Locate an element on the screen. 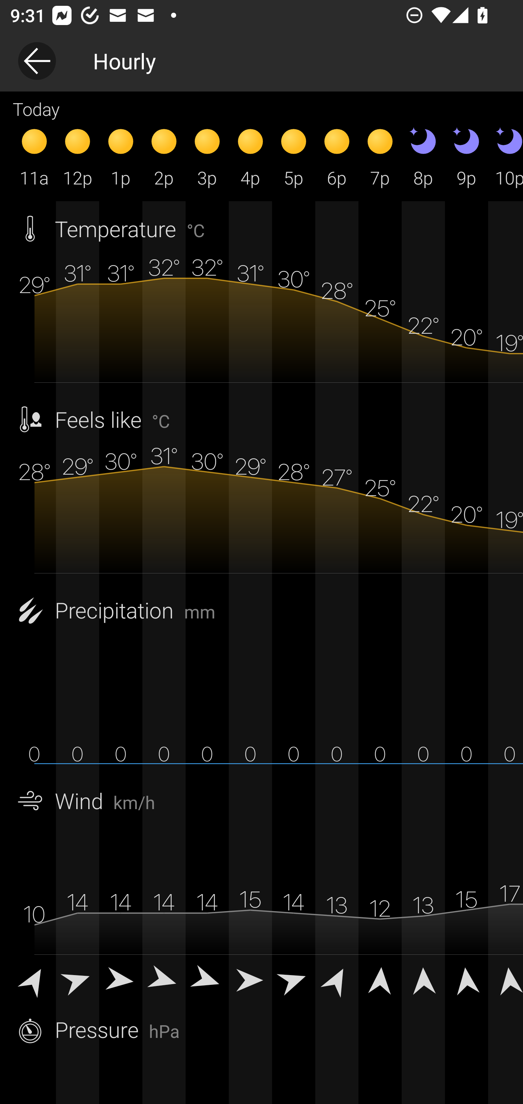 This screenshot has width=523, height=1104. 9p is located at coordinates (466, 157).